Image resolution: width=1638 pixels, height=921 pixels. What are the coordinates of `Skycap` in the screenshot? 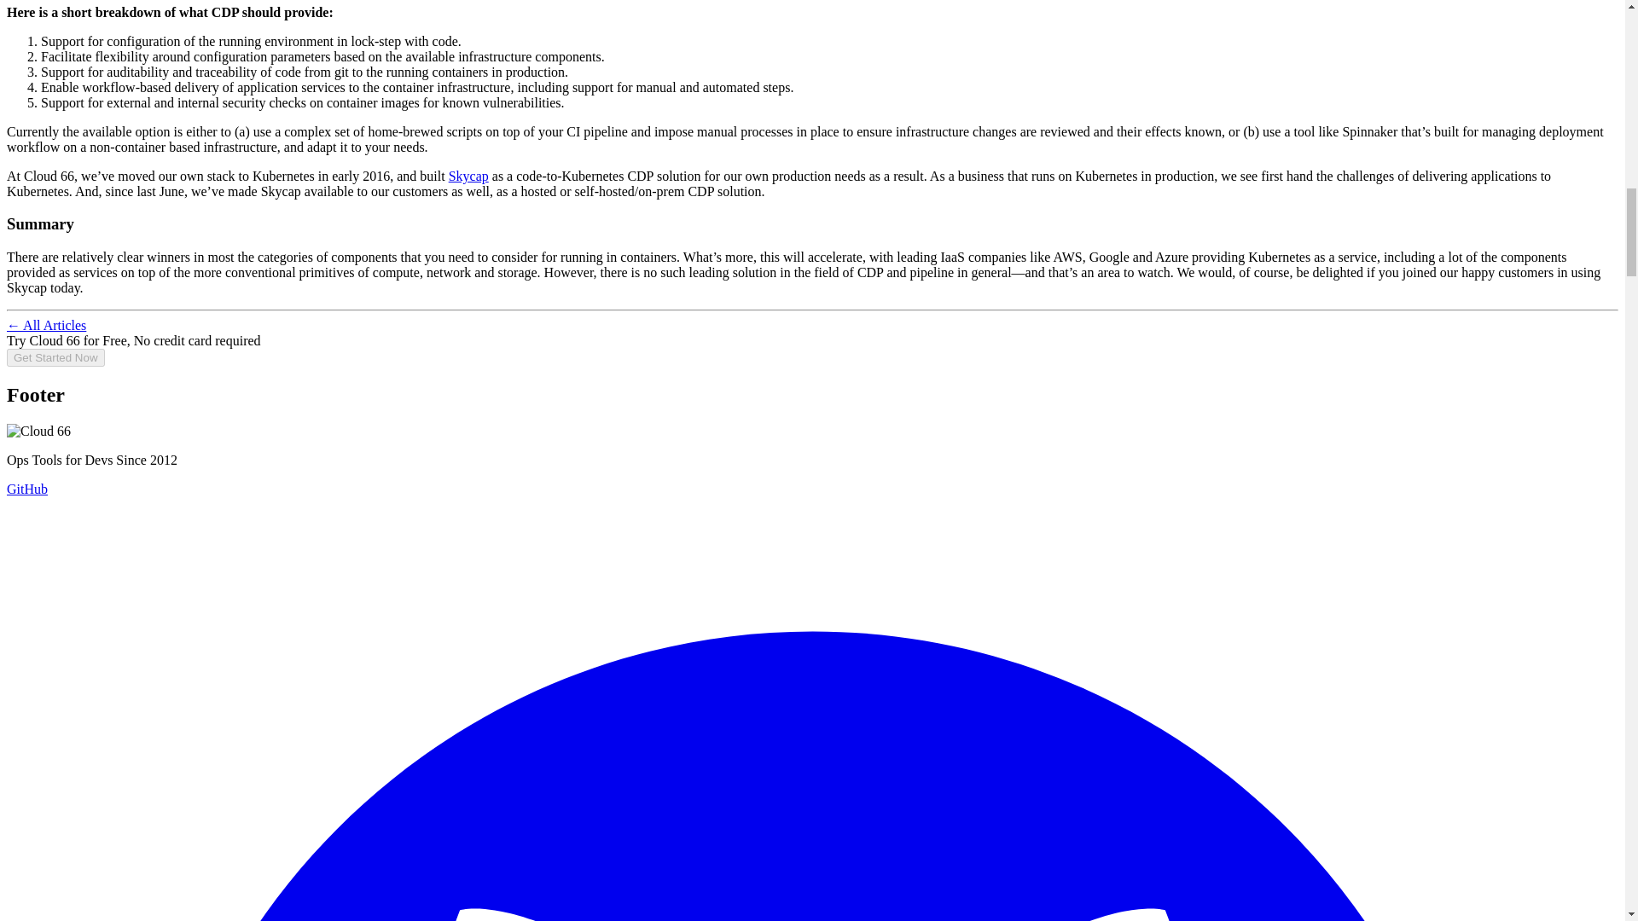 It's located at (468, 176).